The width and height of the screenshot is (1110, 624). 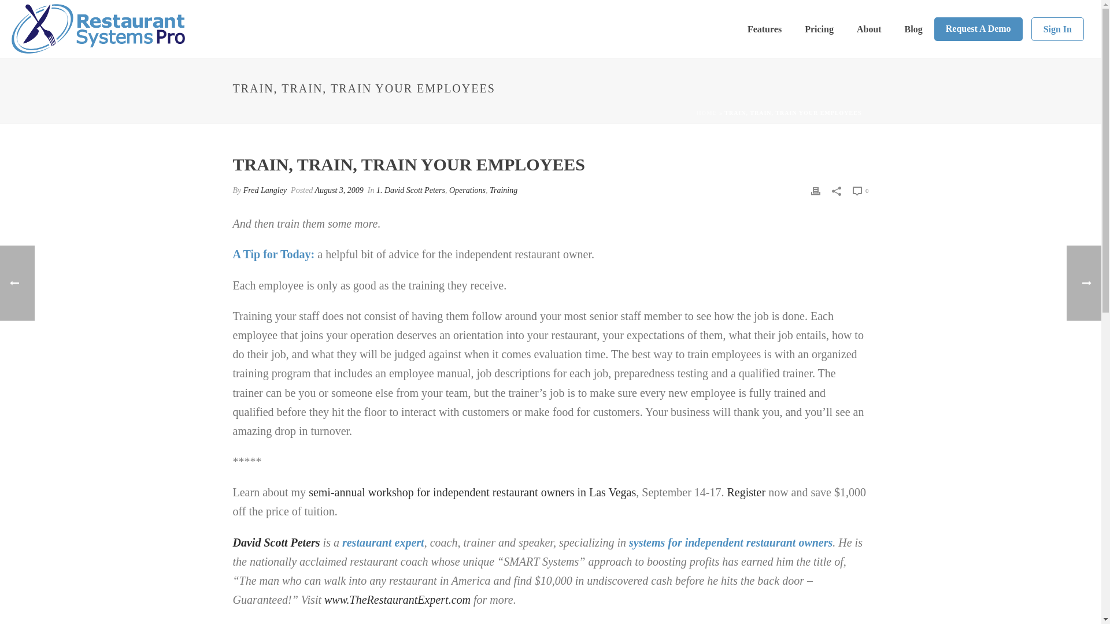 I want to click on Blog, so click(x=913, y=29).